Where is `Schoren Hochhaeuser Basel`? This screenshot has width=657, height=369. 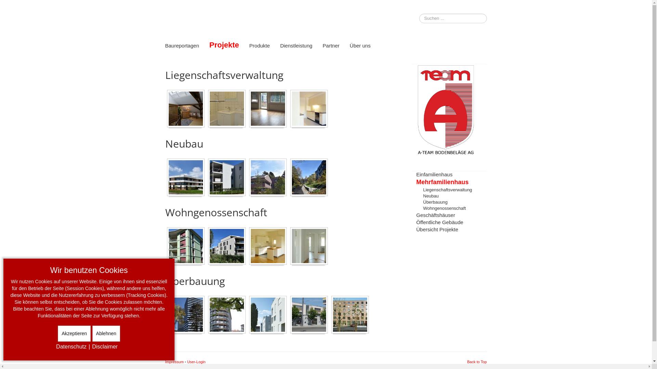
Schoren Hochhaeuser Basel is located at coordinates (186, 315).